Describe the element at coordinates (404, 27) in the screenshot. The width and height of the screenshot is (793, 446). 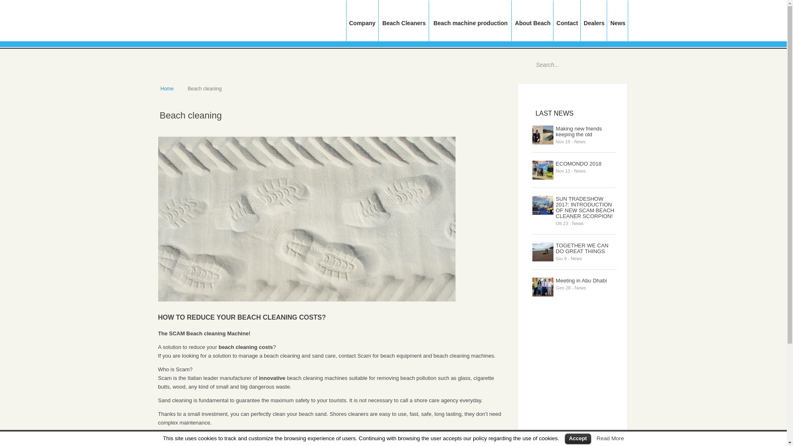
I see `Beach Cleaners` at that location.